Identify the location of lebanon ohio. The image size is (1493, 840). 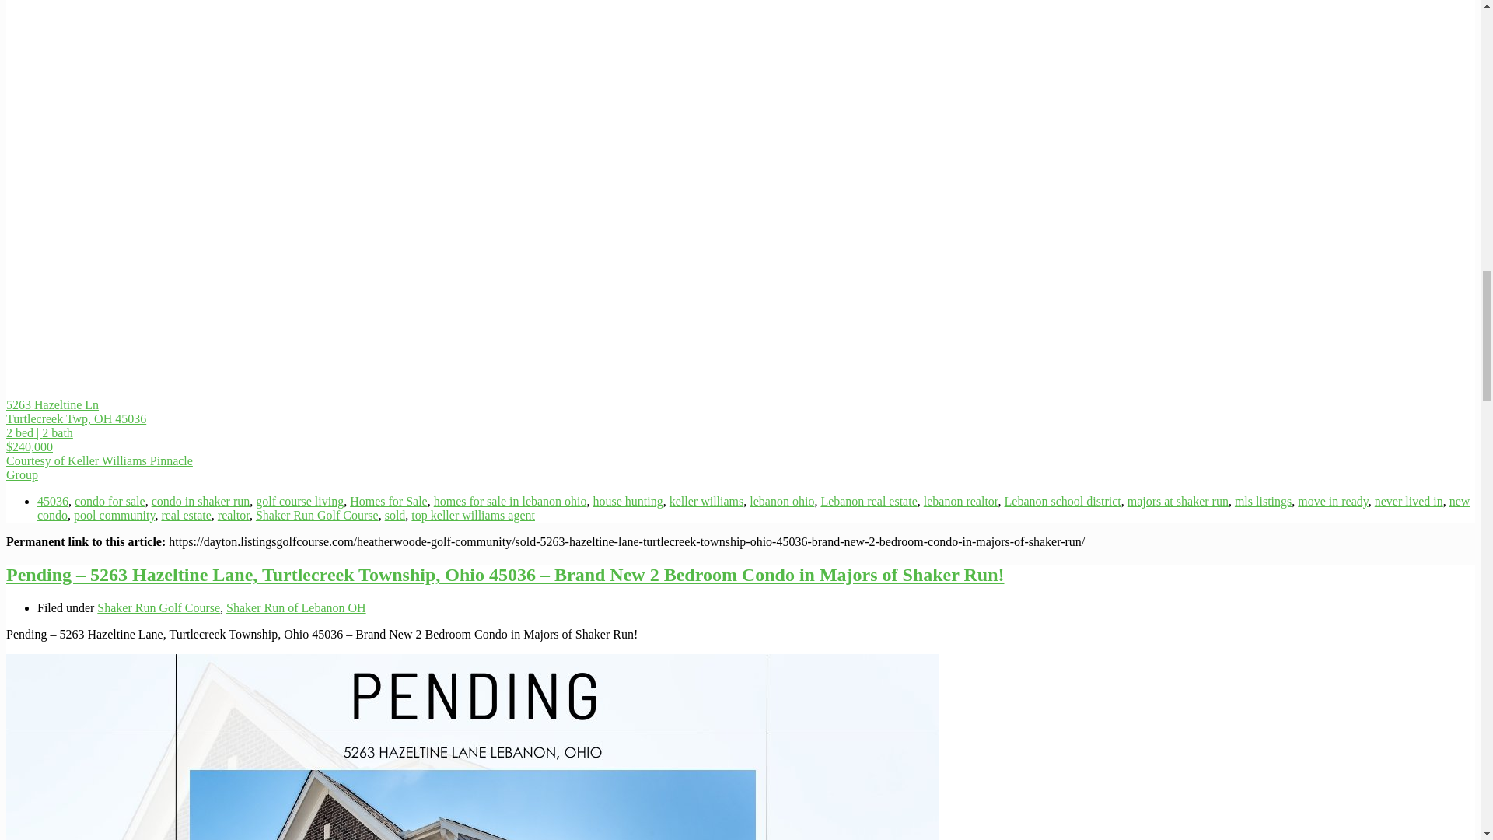
(781, 501).